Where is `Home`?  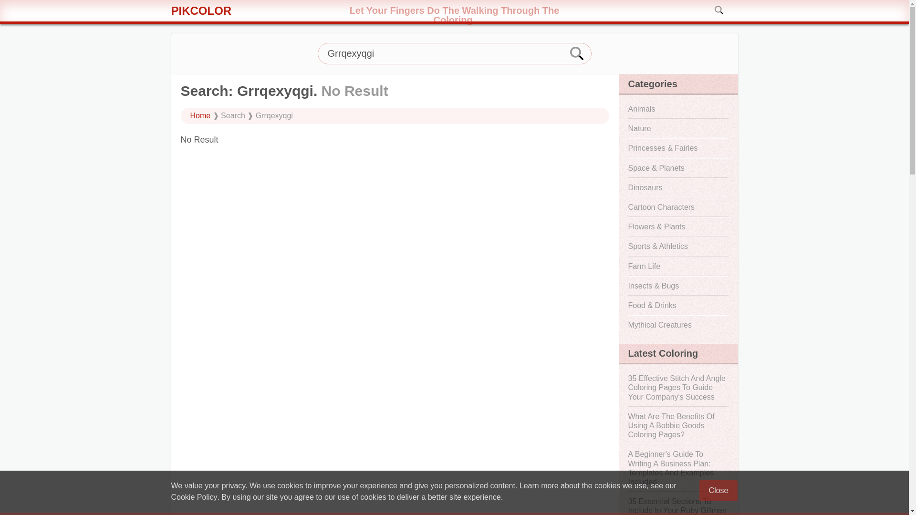 Home is located at coordinates (200, 115).